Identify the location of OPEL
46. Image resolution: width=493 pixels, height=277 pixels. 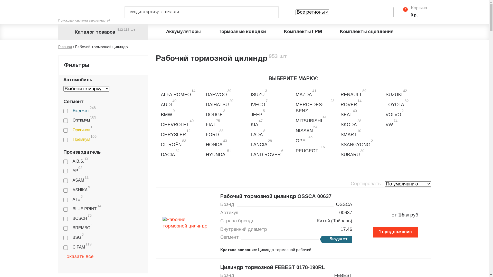
(316, 140).